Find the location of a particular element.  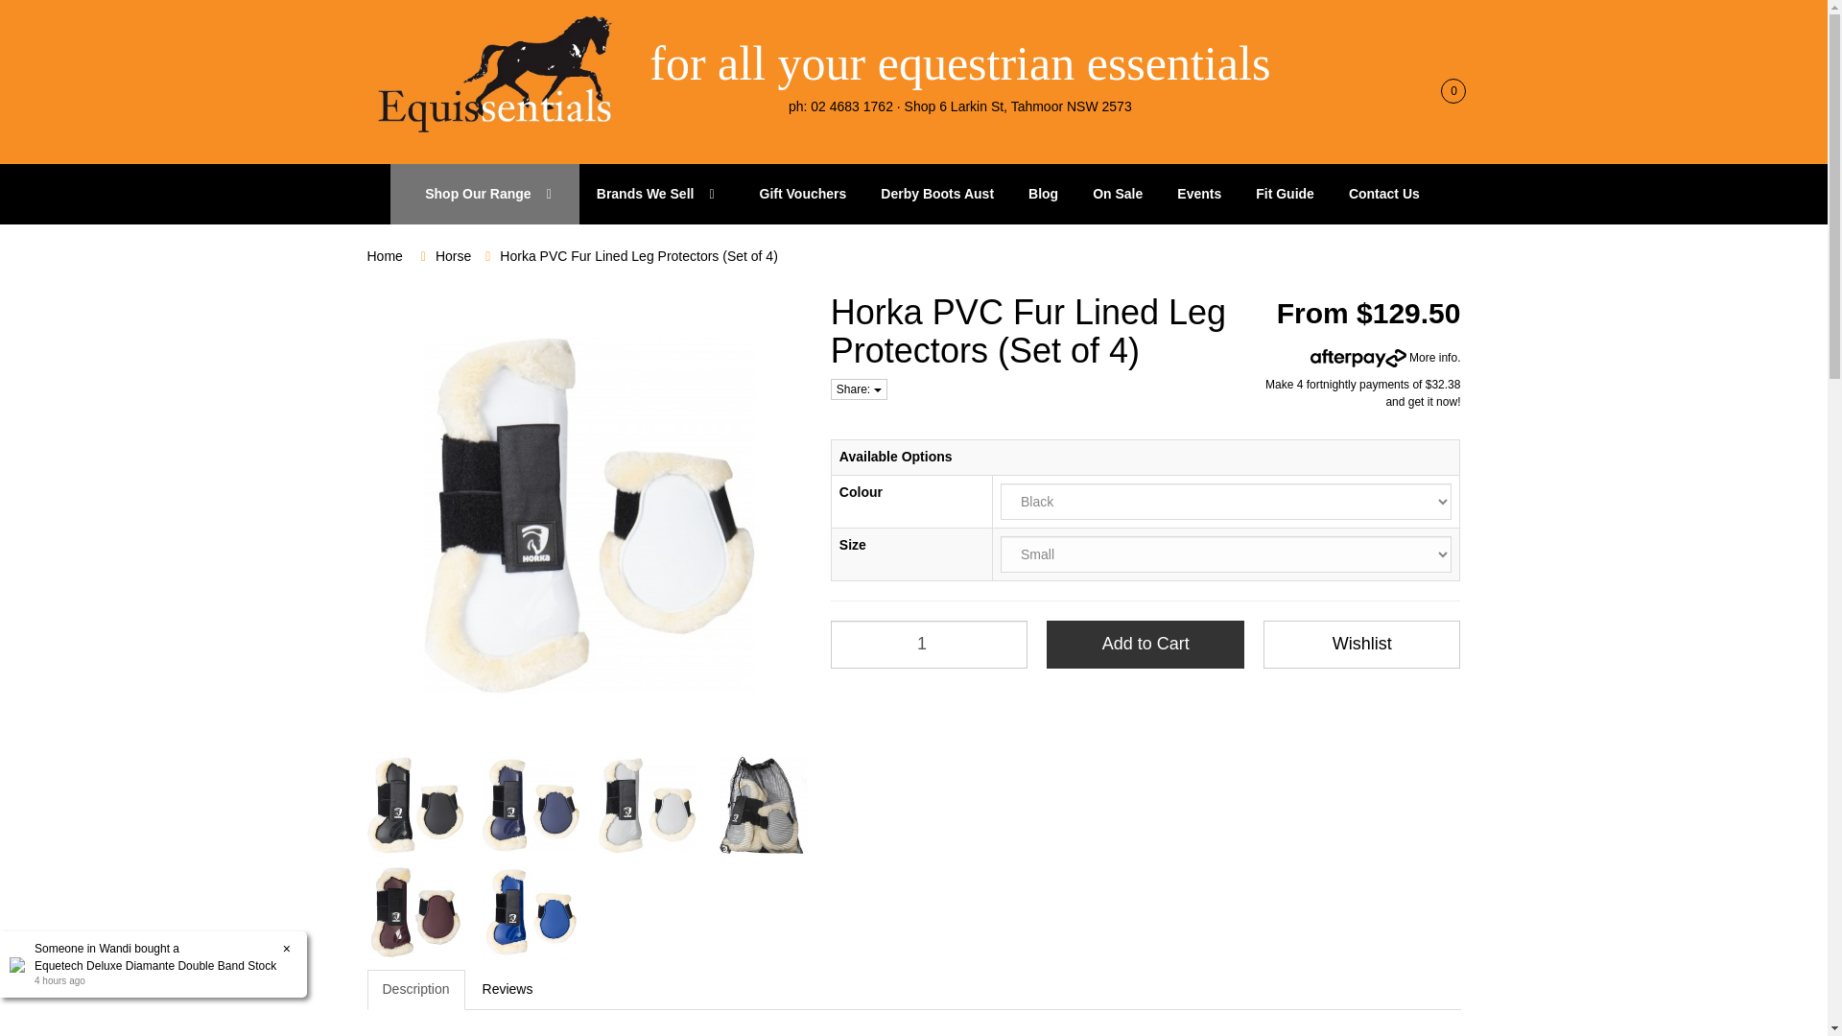

Large View is located at coordinates (531, 805).